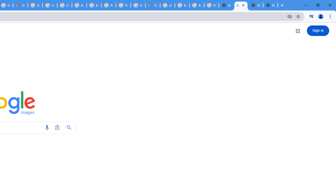 The height and width of the screenshot is (189, 336). What do you see at coordinates (182, 5) in the screenshot?
I see `Browse Chrome as a guest - Computer - Google Chrome Help` at bounding box center [182, 5].